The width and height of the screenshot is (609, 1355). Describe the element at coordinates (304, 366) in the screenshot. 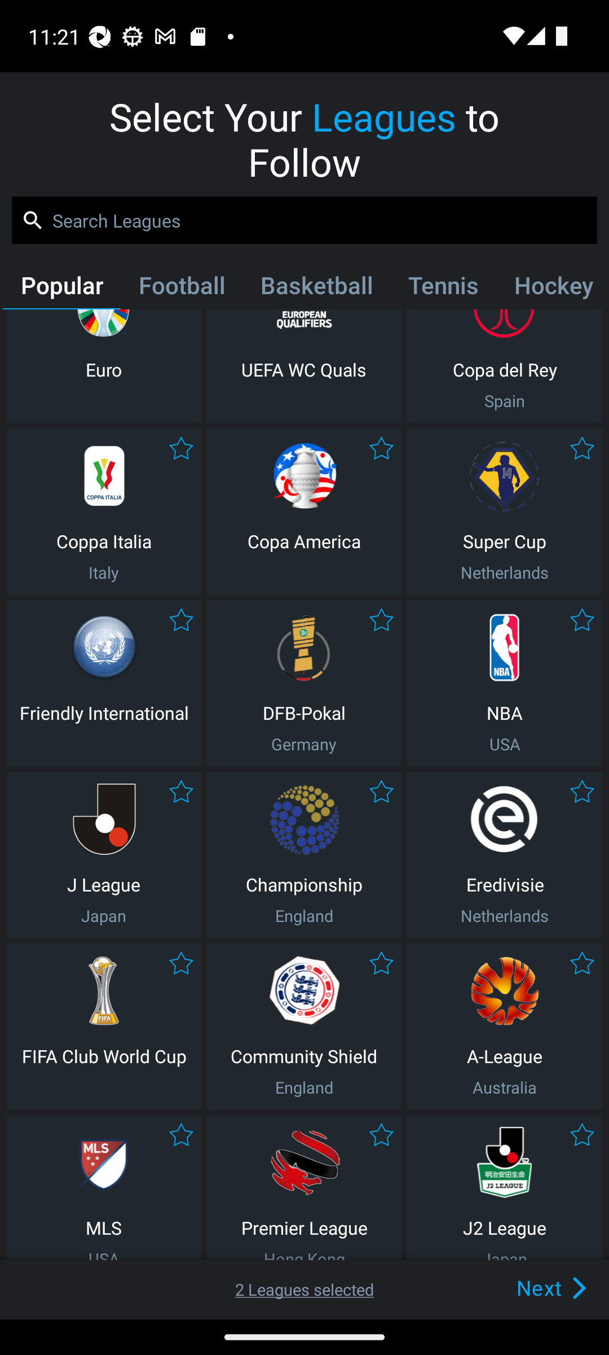

I see `UEFA WC Quals` at that location.